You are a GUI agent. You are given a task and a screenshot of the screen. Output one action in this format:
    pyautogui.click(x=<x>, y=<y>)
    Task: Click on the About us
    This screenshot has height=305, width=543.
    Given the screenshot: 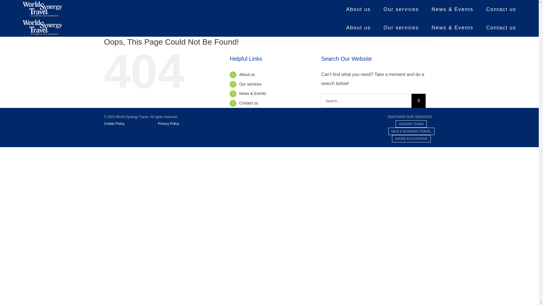 What is the action you would take?
    pyautogui.click(x=247, y=75)
    